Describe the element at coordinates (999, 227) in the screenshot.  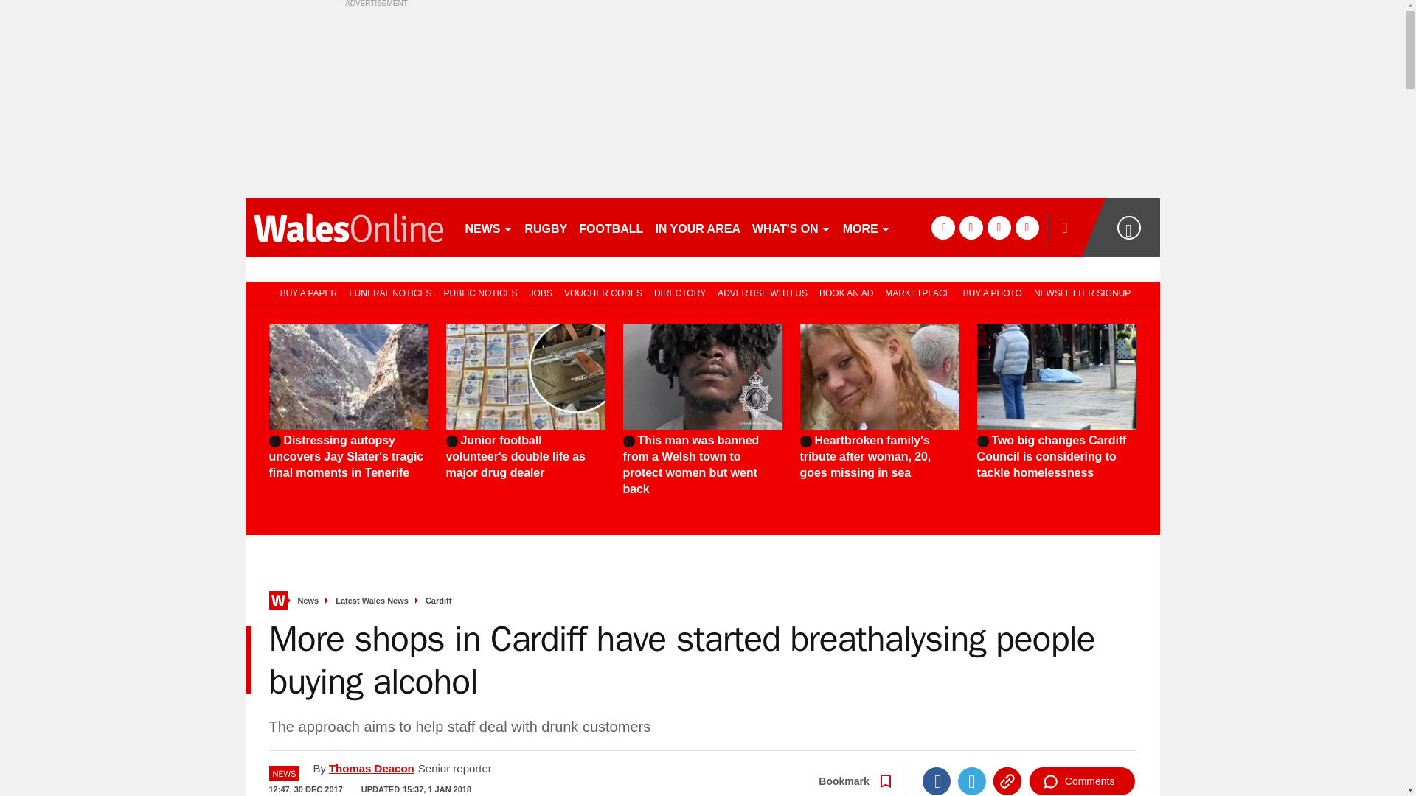
I see `pinterest` at that location.